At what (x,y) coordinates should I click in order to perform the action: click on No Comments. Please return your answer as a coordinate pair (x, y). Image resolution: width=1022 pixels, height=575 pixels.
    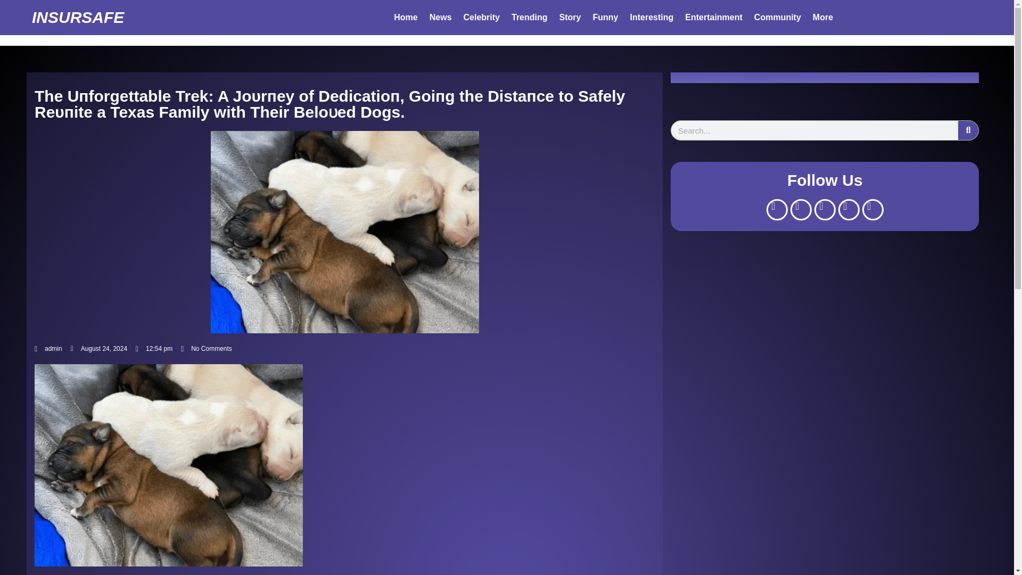
    Looking at the image, I should click on (206, 348).